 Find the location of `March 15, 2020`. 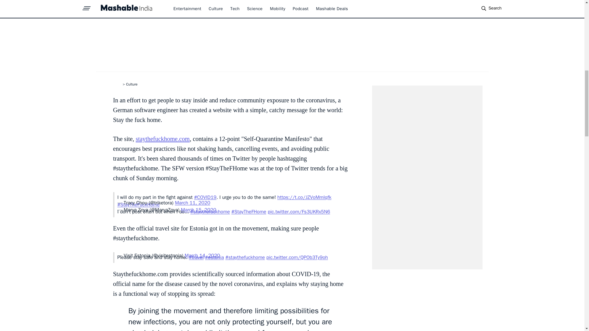

March 15, 2020 is located at coordinates (198, 210).